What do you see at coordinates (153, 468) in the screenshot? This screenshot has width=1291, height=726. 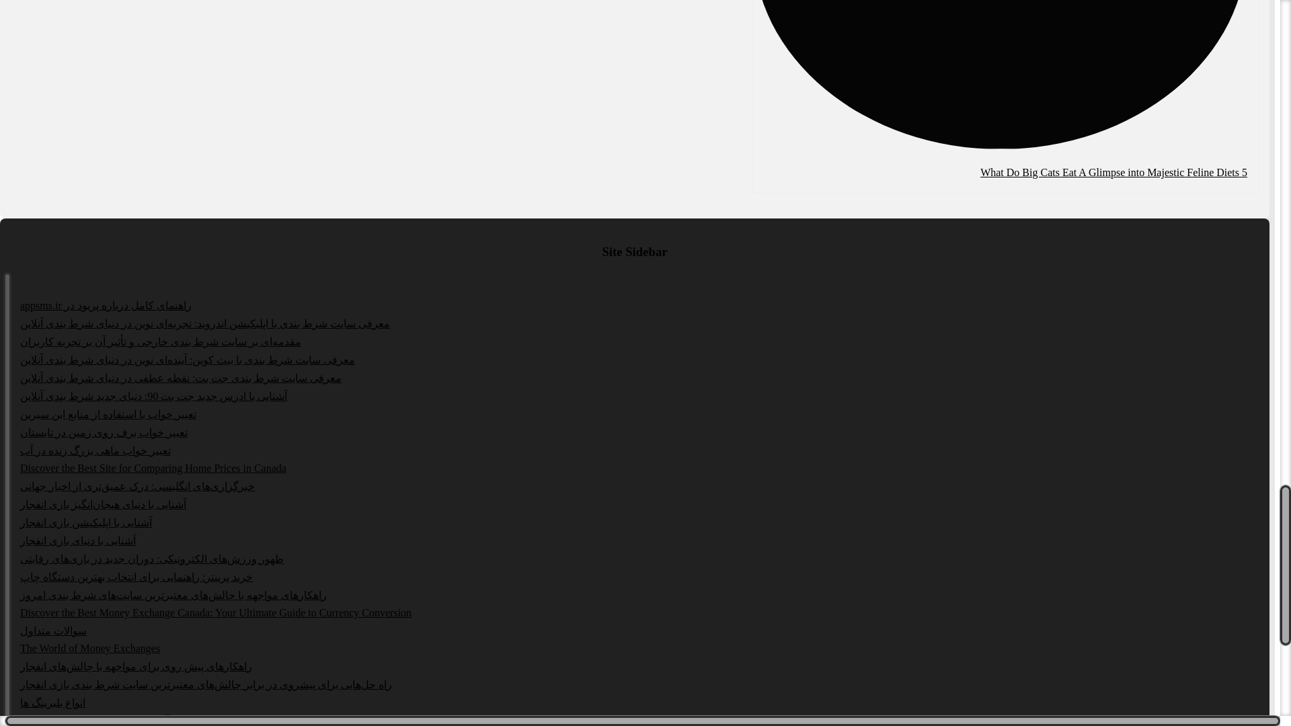 I see `Discover the Best Site for Comparing Home Prices in Canada` at bounding box center [153, 468].